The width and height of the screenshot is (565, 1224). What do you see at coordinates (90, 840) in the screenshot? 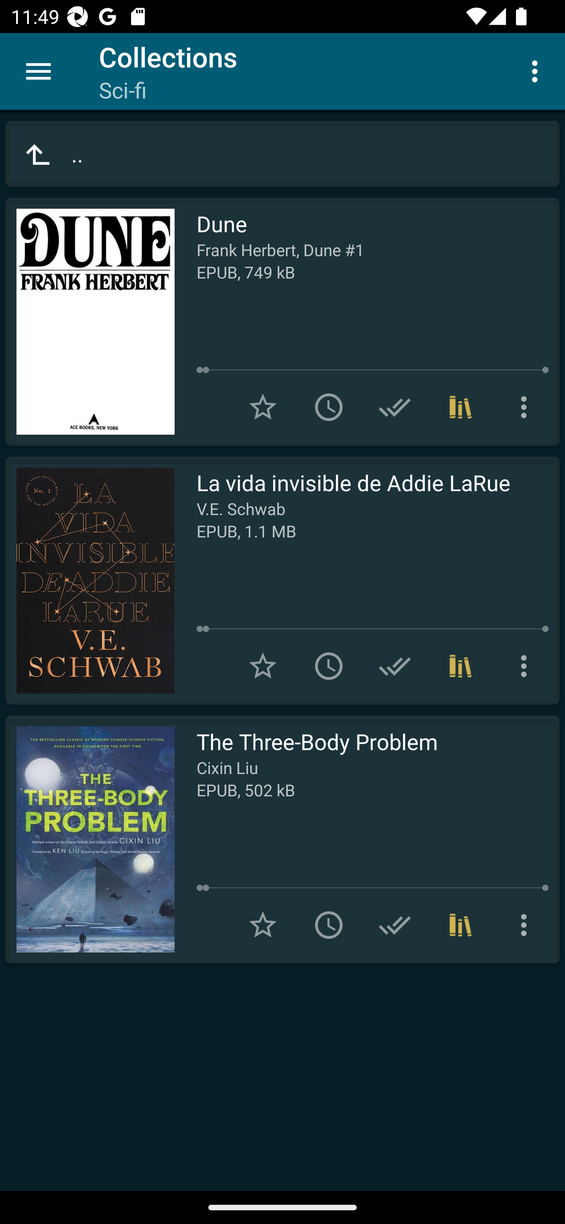
I see `Read The Three-Body Problem` at bounding box center [90, 840].